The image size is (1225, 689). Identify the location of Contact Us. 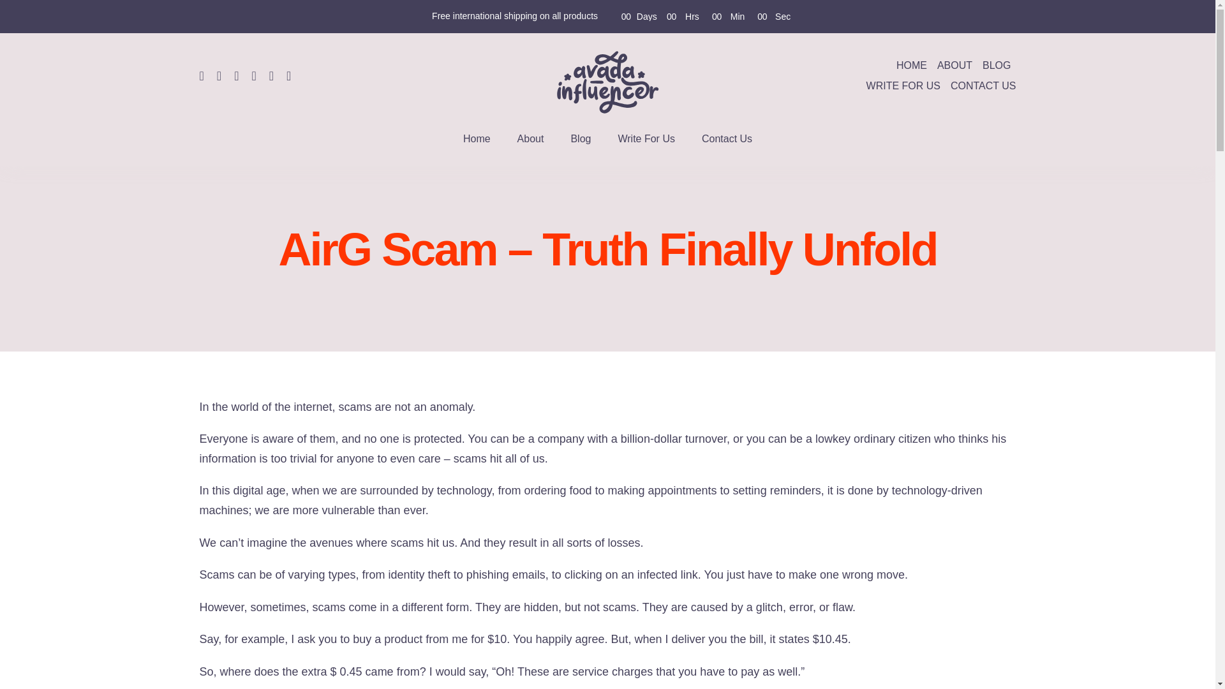
(727, 139).